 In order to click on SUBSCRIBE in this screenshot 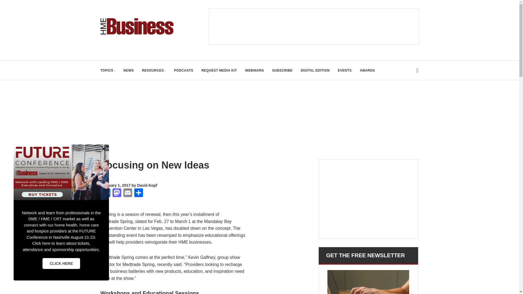, I will do `click(282, 70)`.